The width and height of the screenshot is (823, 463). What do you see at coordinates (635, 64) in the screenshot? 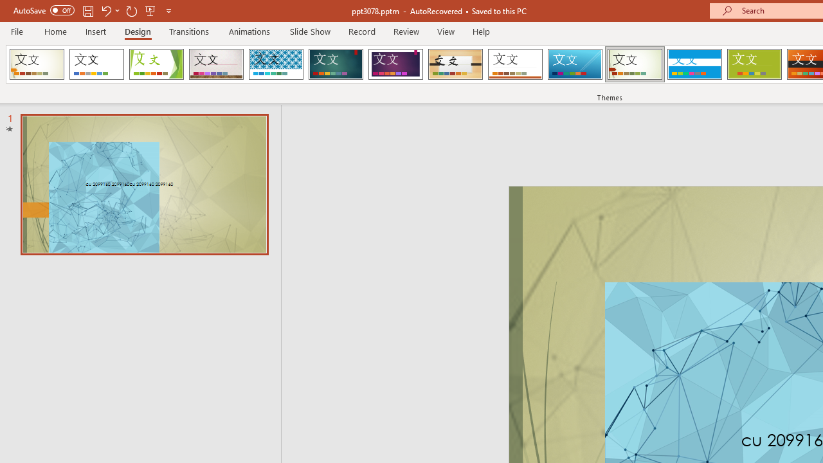
I see `Wisp Loading Preview...` at bounding box center [635, 64].